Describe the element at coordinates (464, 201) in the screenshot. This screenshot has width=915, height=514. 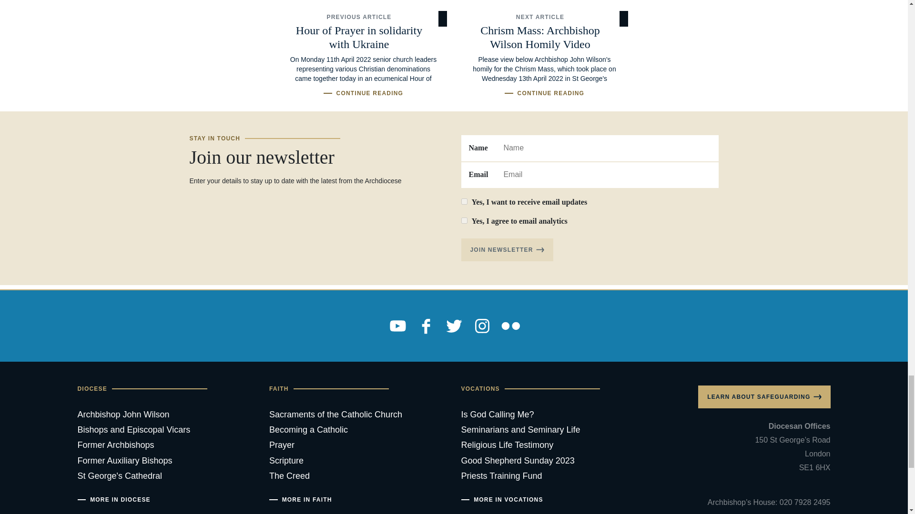
I see `on` at that location.